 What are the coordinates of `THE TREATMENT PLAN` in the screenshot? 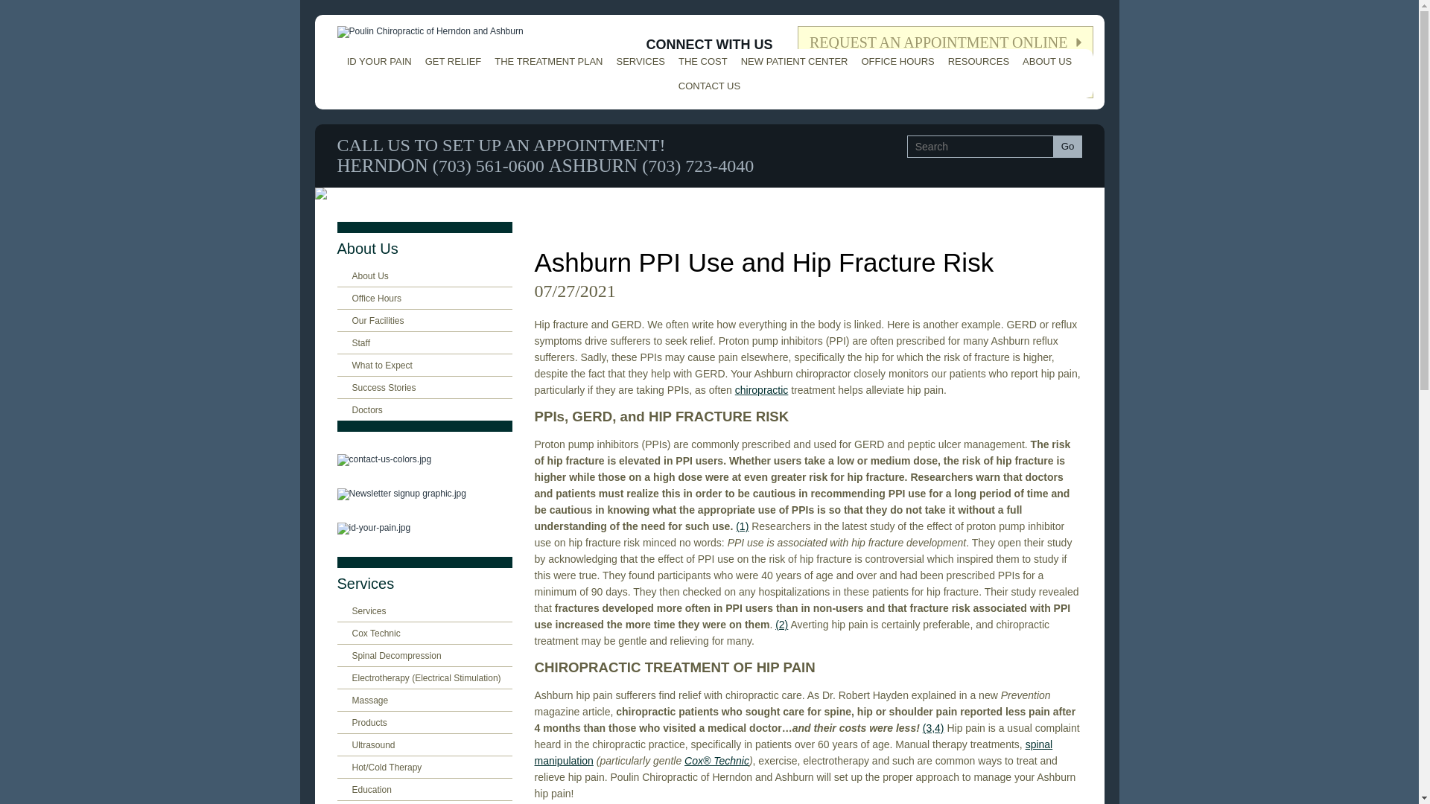 It's located at (548, 61).